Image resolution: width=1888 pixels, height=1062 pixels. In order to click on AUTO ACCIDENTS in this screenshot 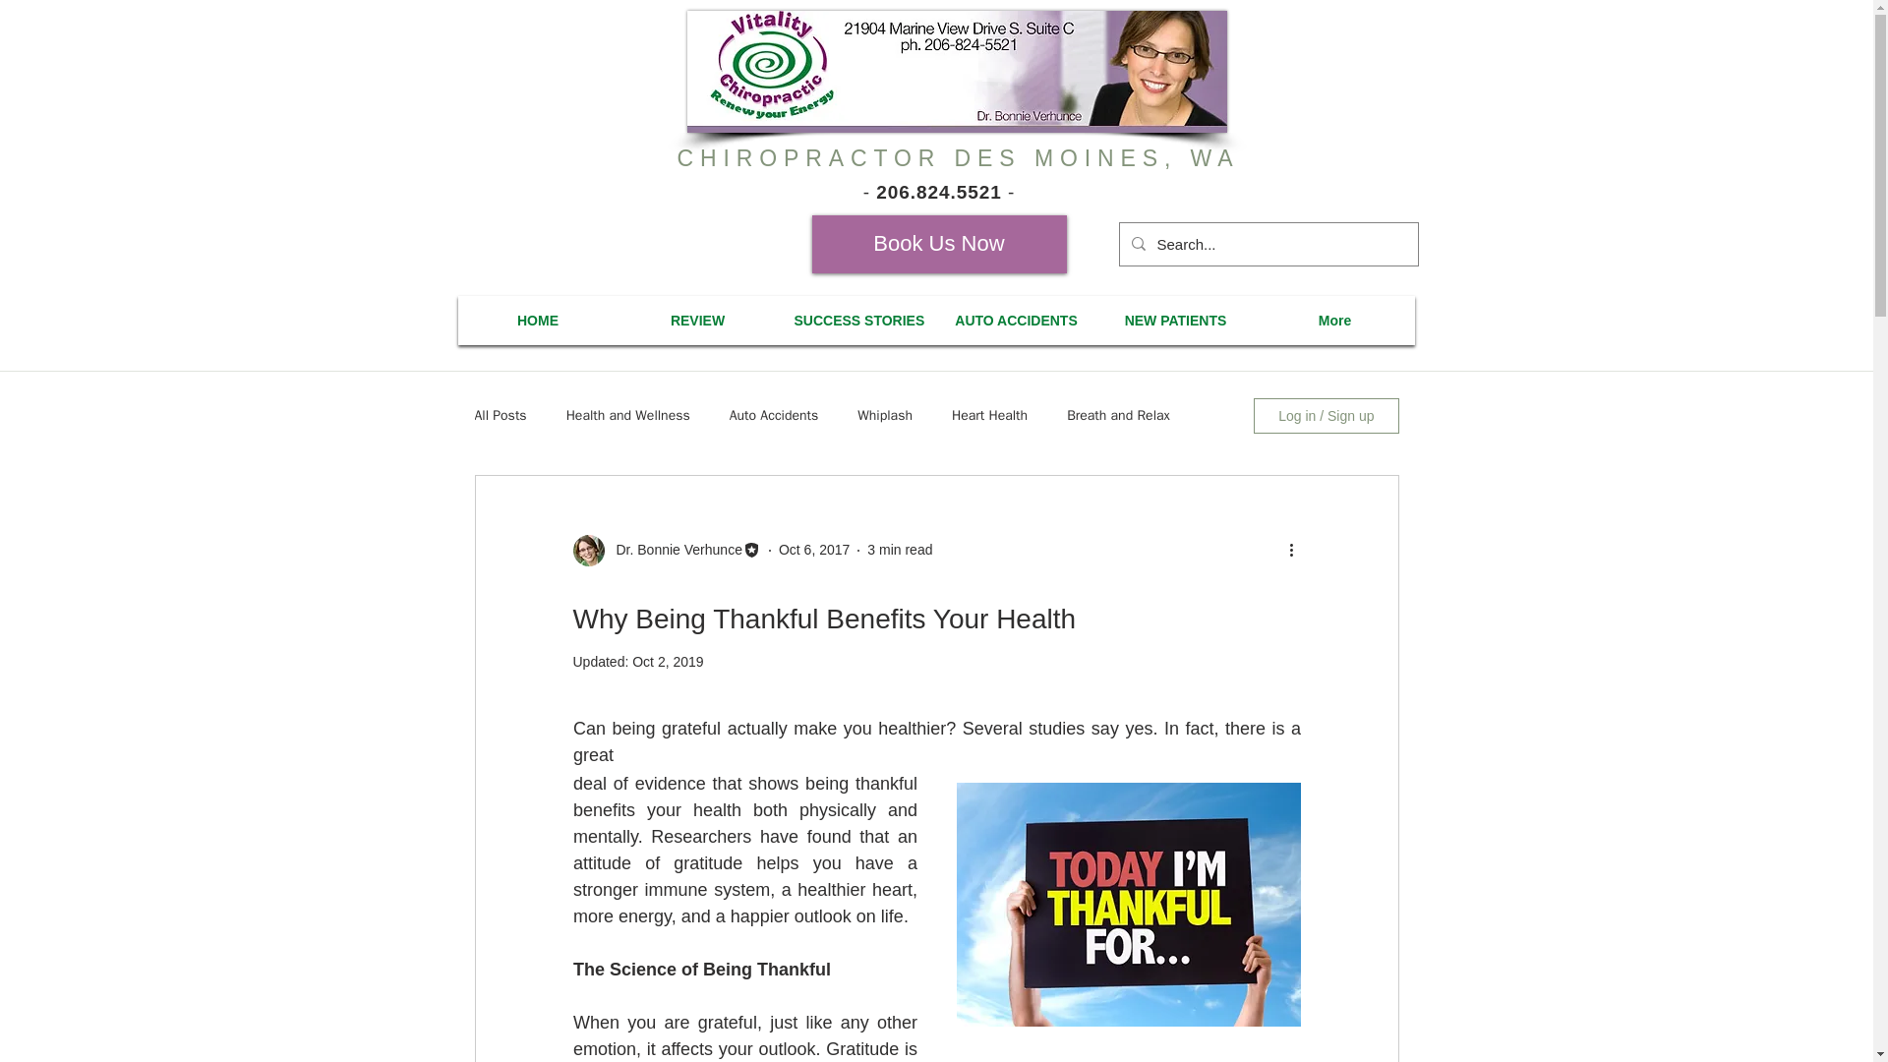, I will do `click(1015, 320)`.